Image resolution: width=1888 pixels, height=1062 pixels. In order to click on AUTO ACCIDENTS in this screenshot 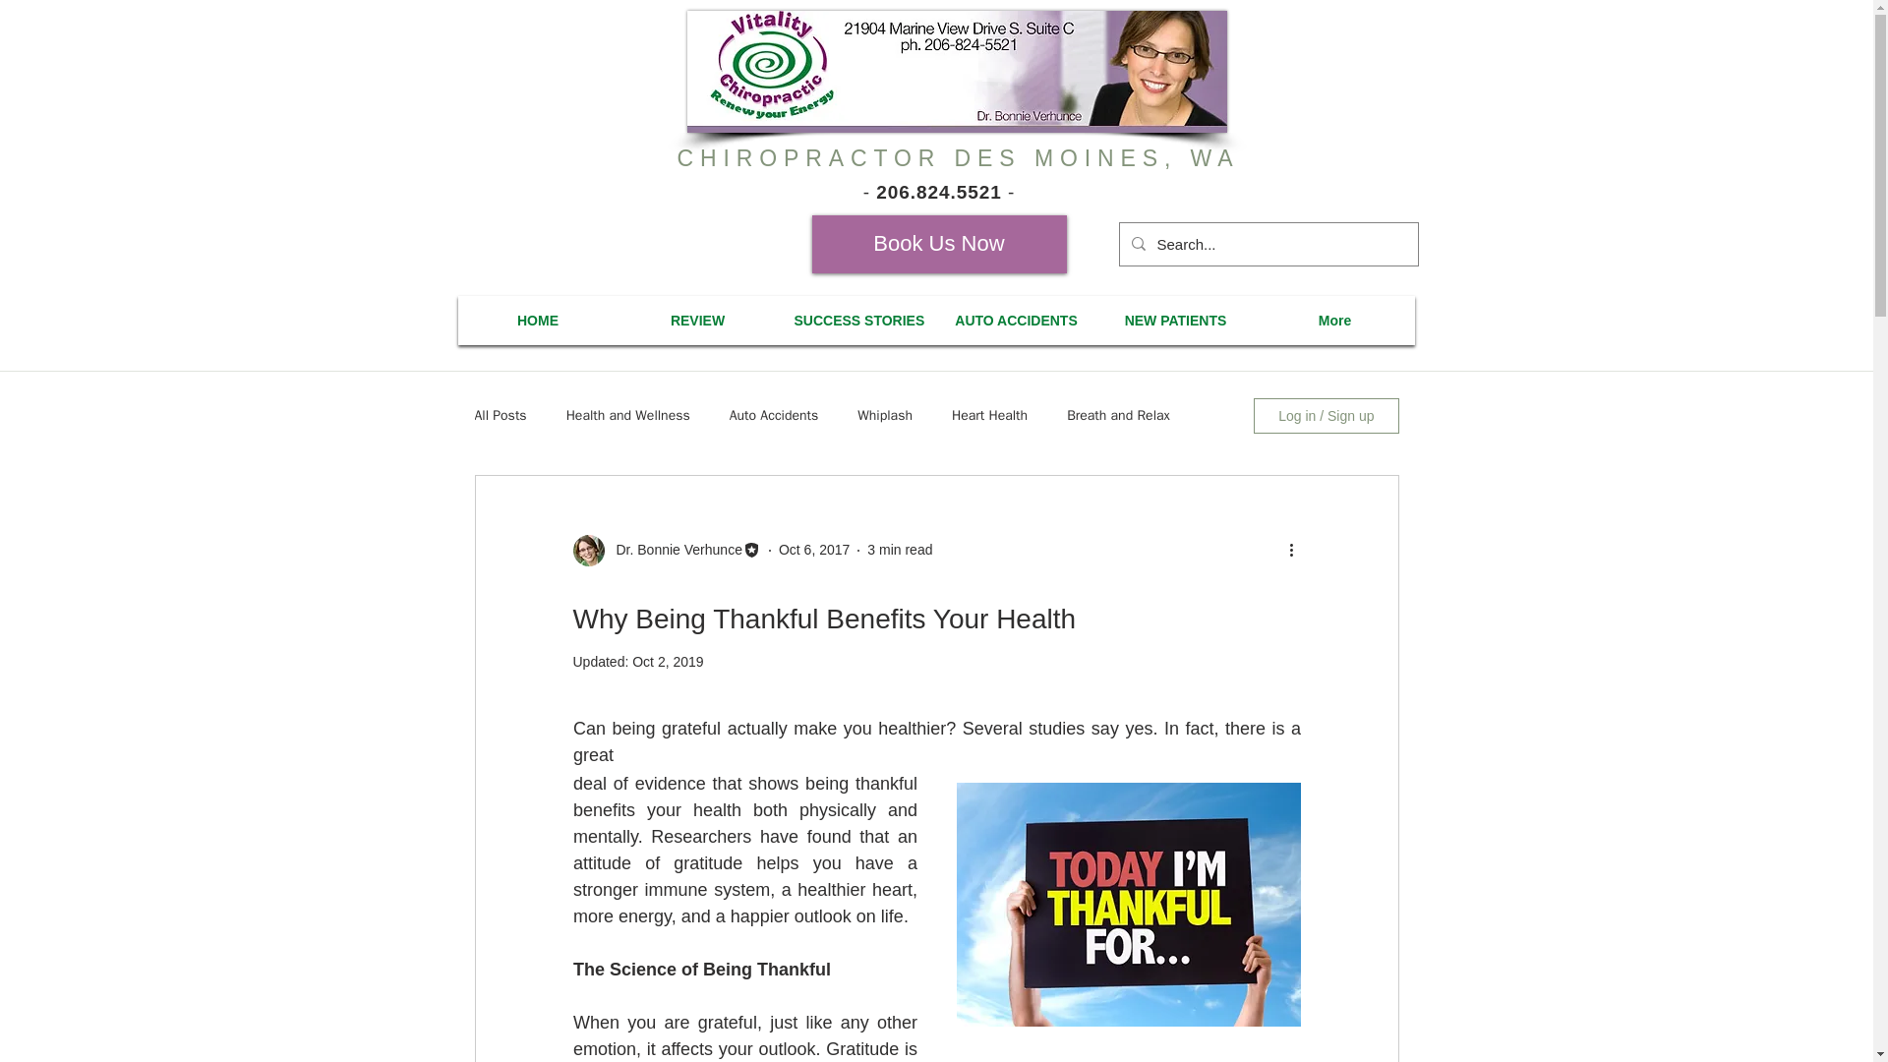, I will do `click(1015, 320)`.